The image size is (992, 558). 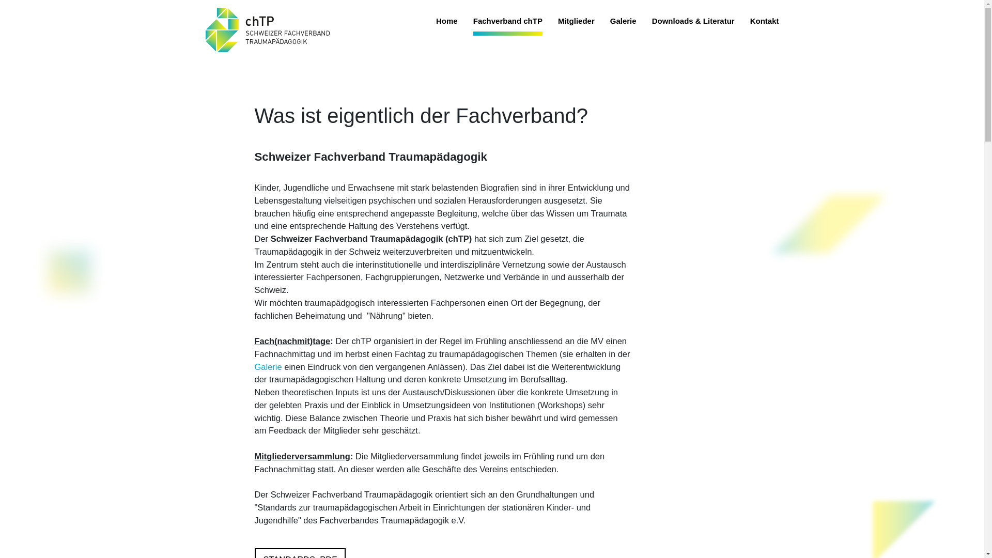 I want to click on Mitglieder, so click(x=577, y=26).